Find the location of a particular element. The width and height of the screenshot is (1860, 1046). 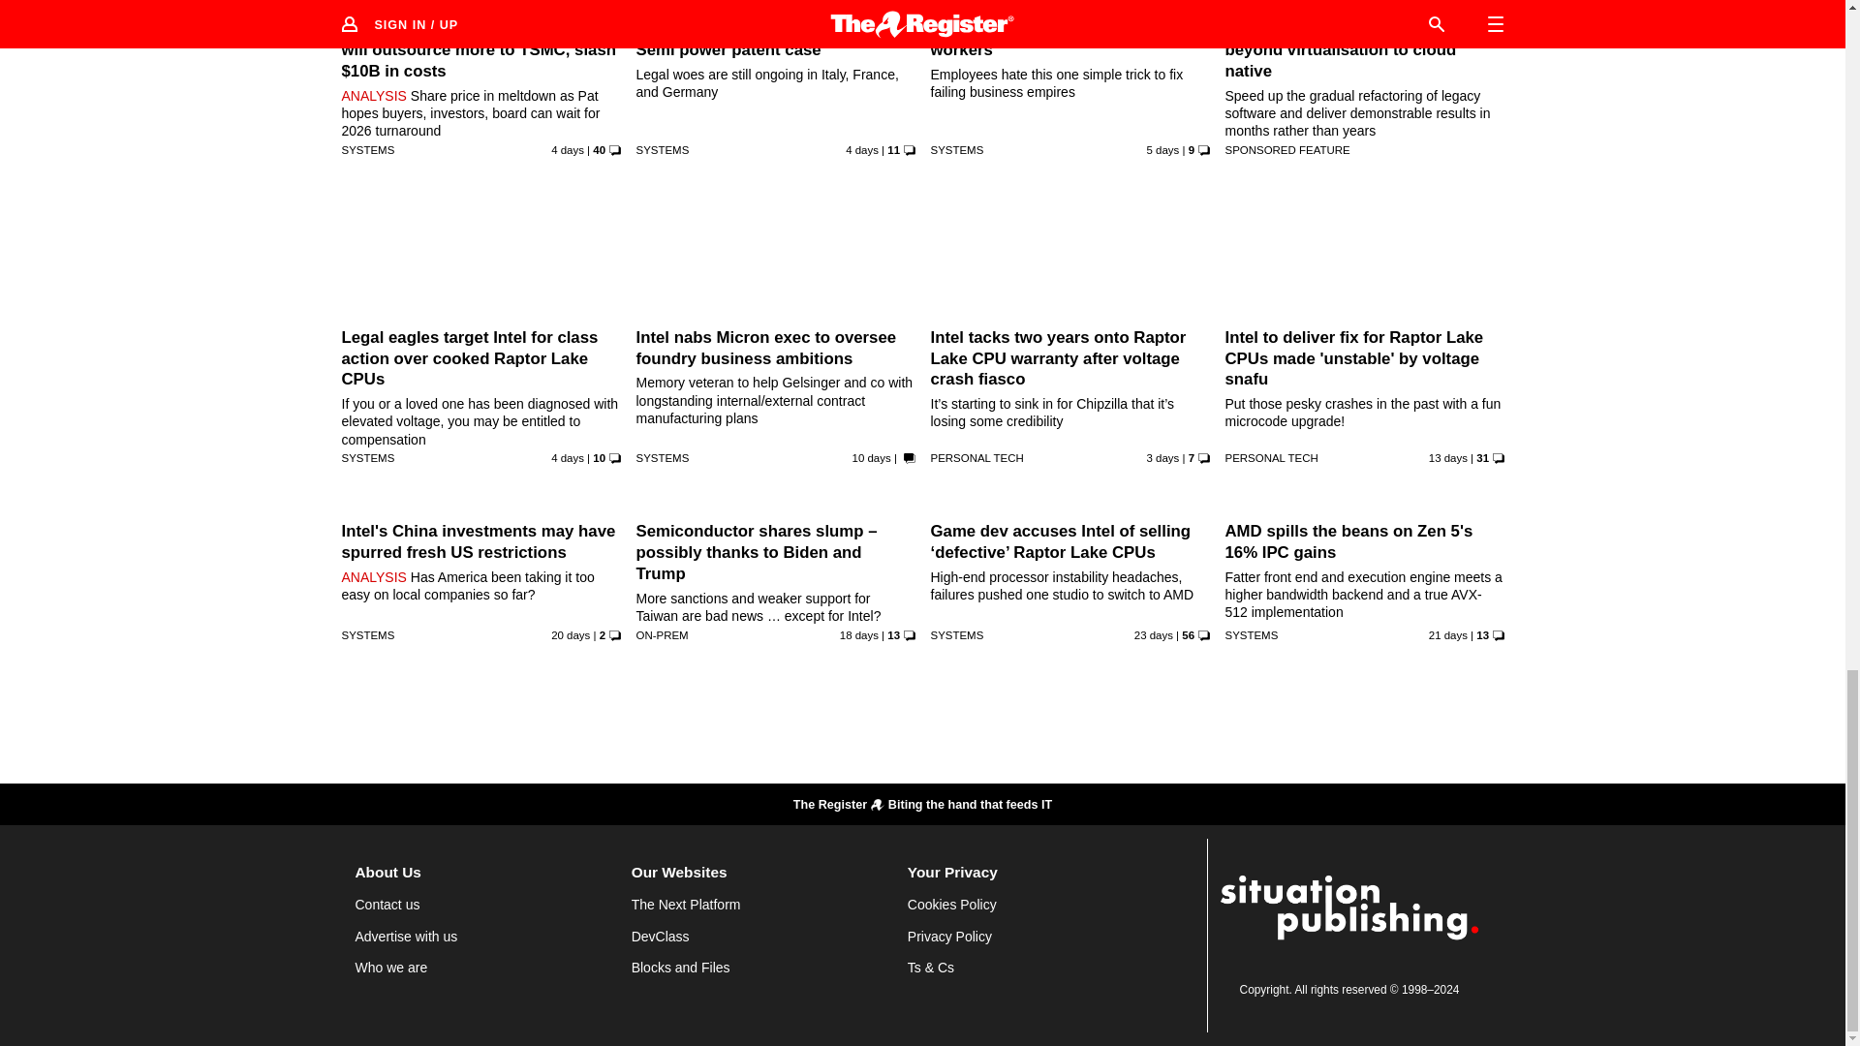

1 Aug 2024 17:3 is located at coordinates (567, 457).